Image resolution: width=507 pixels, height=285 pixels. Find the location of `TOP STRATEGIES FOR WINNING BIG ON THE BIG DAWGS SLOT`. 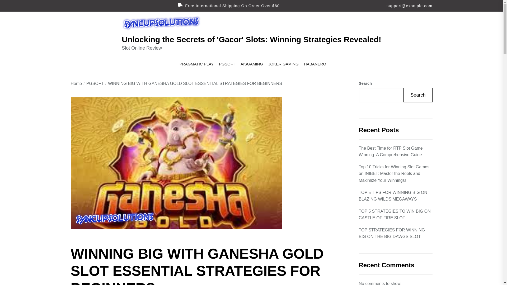

TOP STRATEGIES FOR WINNING BIG ON THE BIG DAWGS SLOT is located at coordinates (395, 233).